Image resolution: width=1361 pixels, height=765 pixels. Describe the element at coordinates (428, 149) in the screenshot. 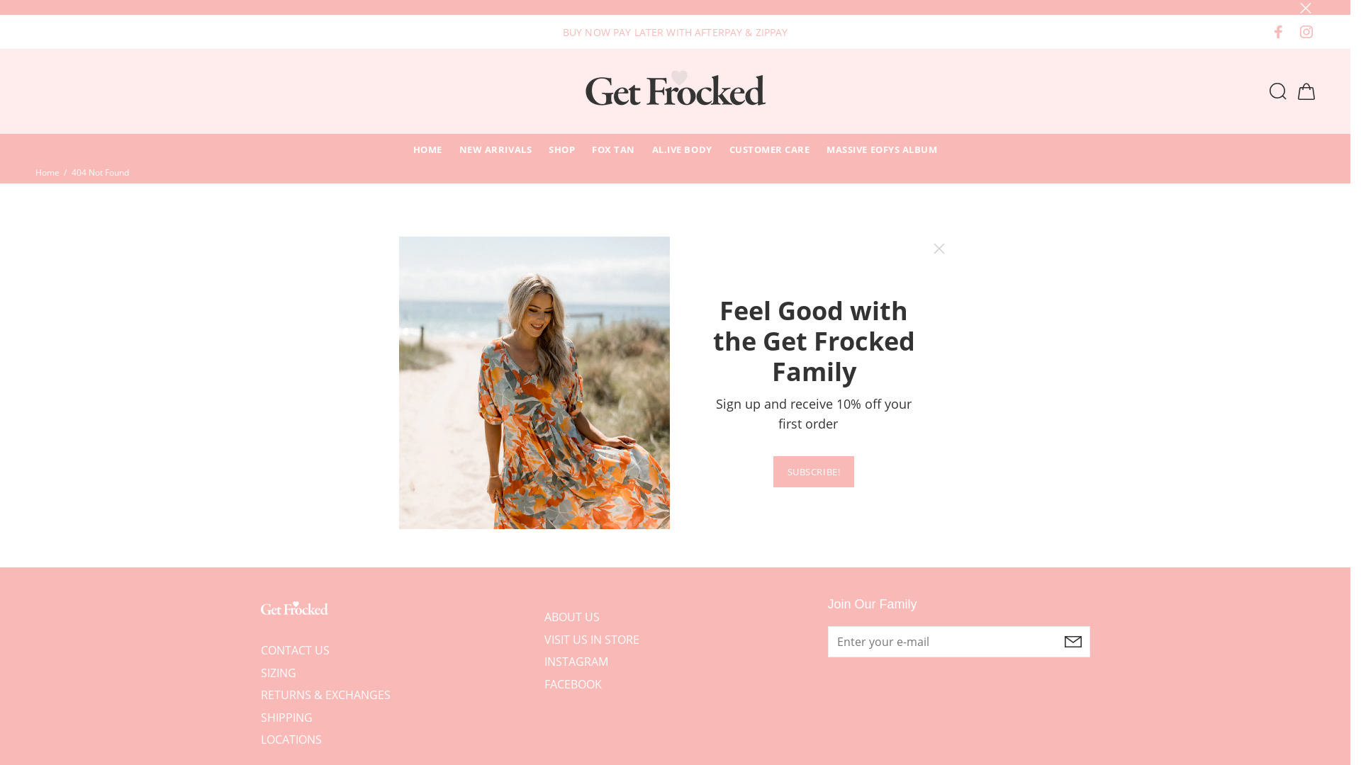

I see `HOME` at that location.